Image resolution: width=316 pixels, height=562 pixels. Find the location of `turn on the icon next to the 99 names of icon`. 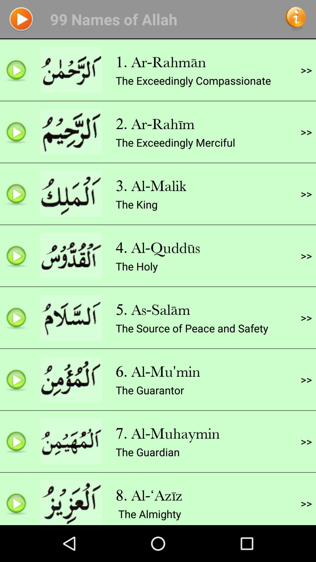

turn on the icon next to the 99 names of icon is located at coordinates (296, 19).